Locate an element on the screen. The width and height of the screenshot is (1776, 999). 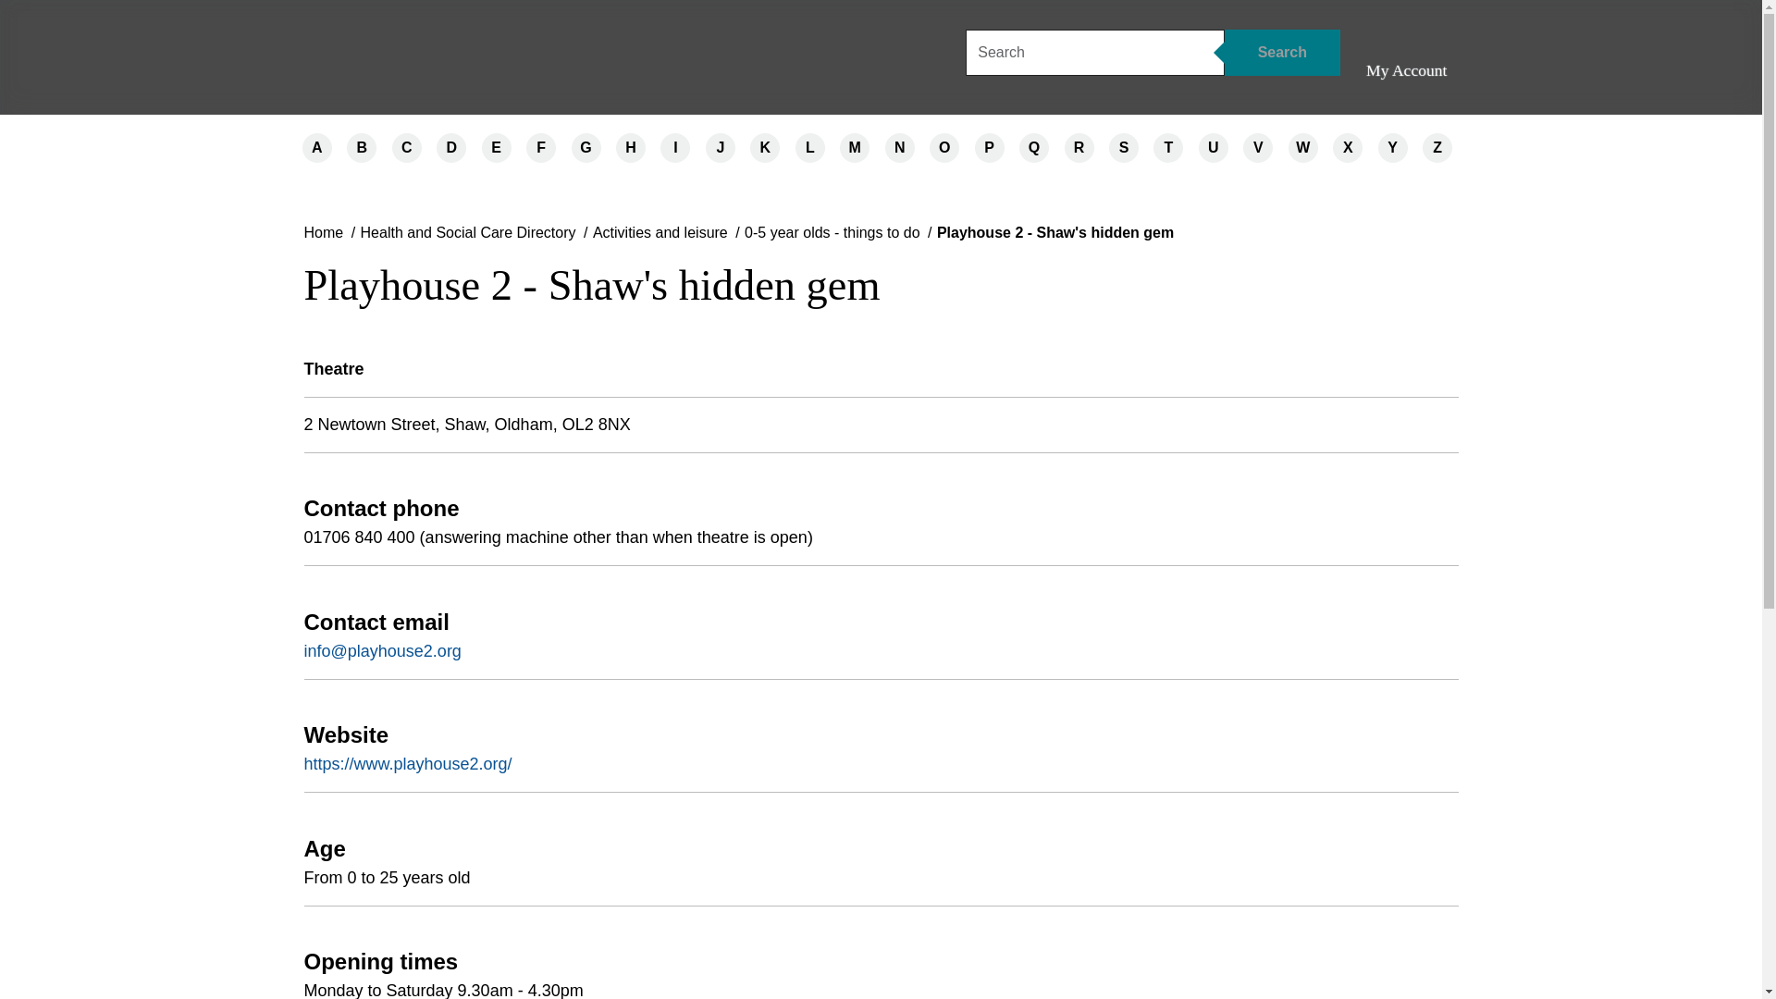
S is located at coordinates (1123, 148).